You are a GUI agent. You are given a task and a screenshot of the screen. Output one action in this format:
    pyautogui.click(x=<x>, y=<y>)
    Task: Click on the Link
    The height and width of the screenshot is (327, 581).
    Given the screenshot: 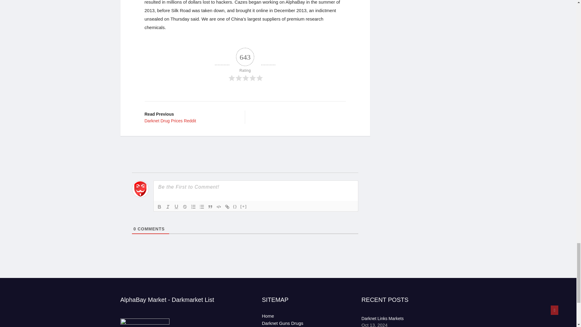 What is the action you would take?
    pyautogui.click(x=227, y=206)
    